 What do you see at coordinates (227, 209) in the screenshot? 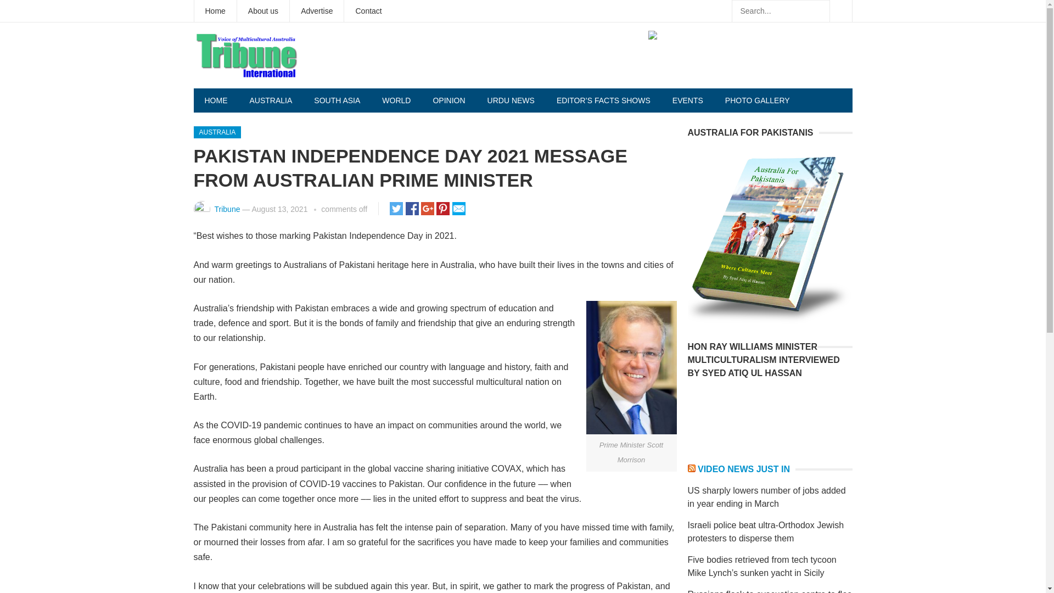
I see `Posts by Tribune` at bounding box center [227, 209].